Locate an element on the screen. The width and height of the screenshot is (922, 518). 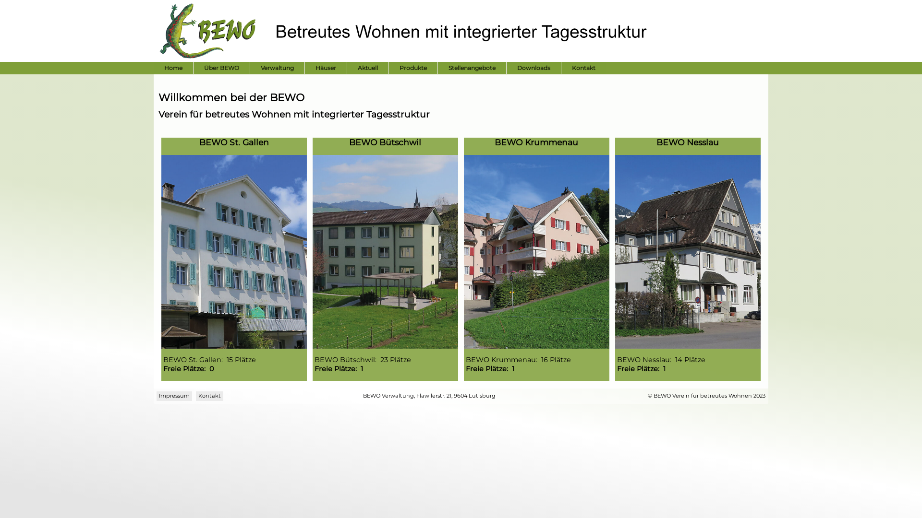
Impressum is located at coordinates (174, 396).